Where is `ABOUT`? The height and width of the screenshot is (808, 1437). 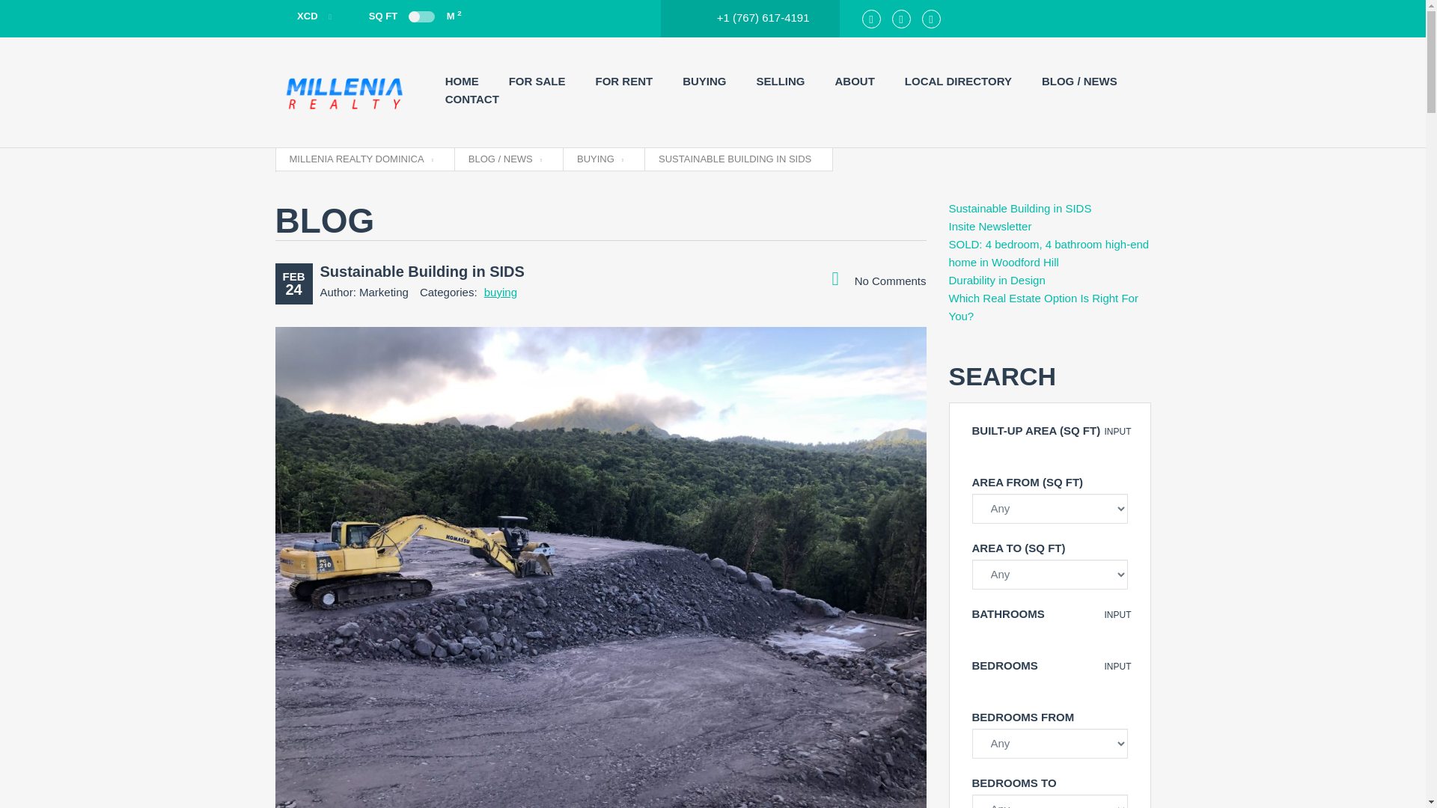
ABOUT is located at coordinates (855, 81).